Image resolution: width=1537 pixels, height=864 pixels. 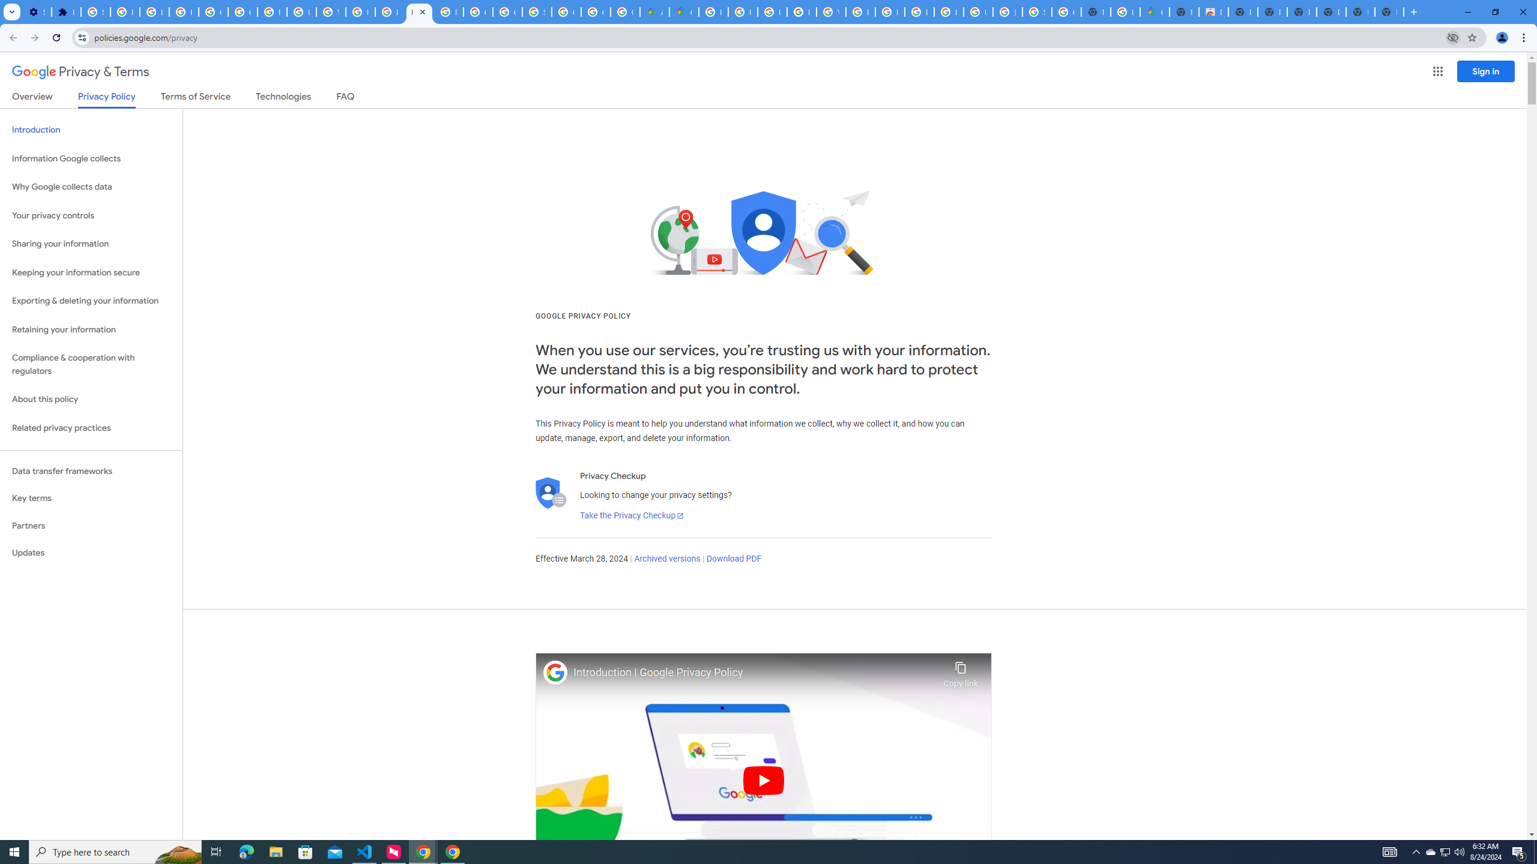 I want to click on Exporting & deleting your information, so click(x=91, y=301).